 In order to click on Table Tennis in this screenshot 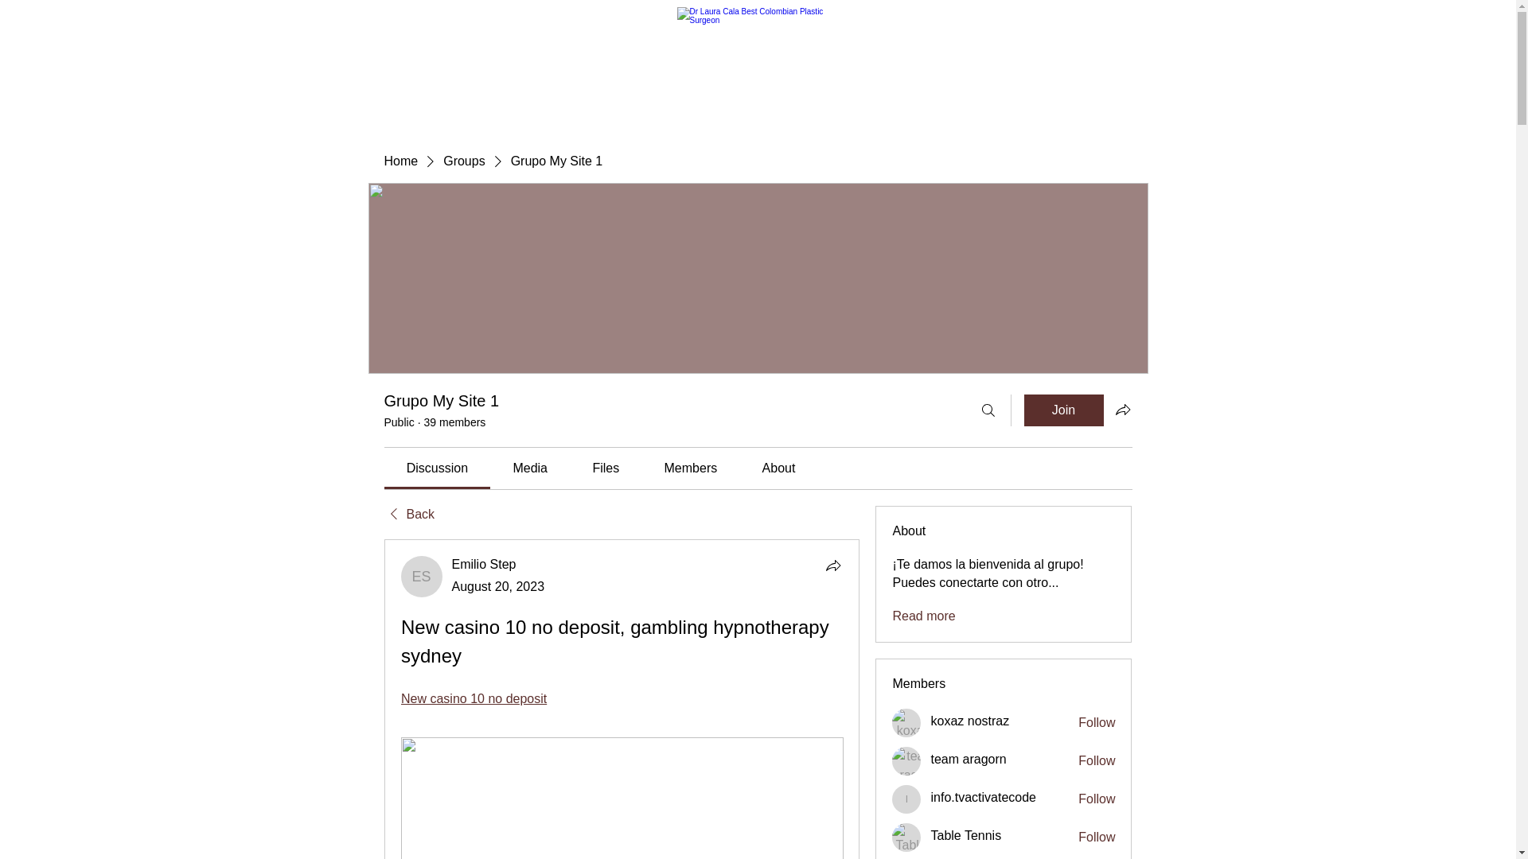, I will do `click(906, 837)`.